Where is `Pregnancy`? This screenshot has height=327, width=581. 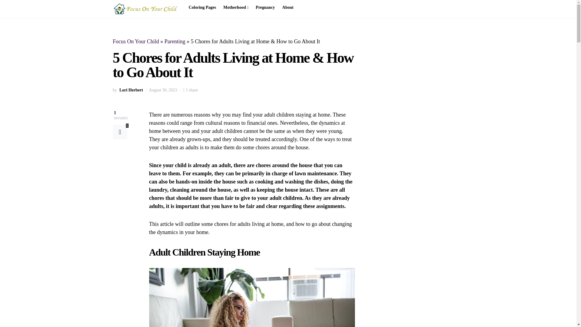
Pregnancy is located at coordinates (265, 7).